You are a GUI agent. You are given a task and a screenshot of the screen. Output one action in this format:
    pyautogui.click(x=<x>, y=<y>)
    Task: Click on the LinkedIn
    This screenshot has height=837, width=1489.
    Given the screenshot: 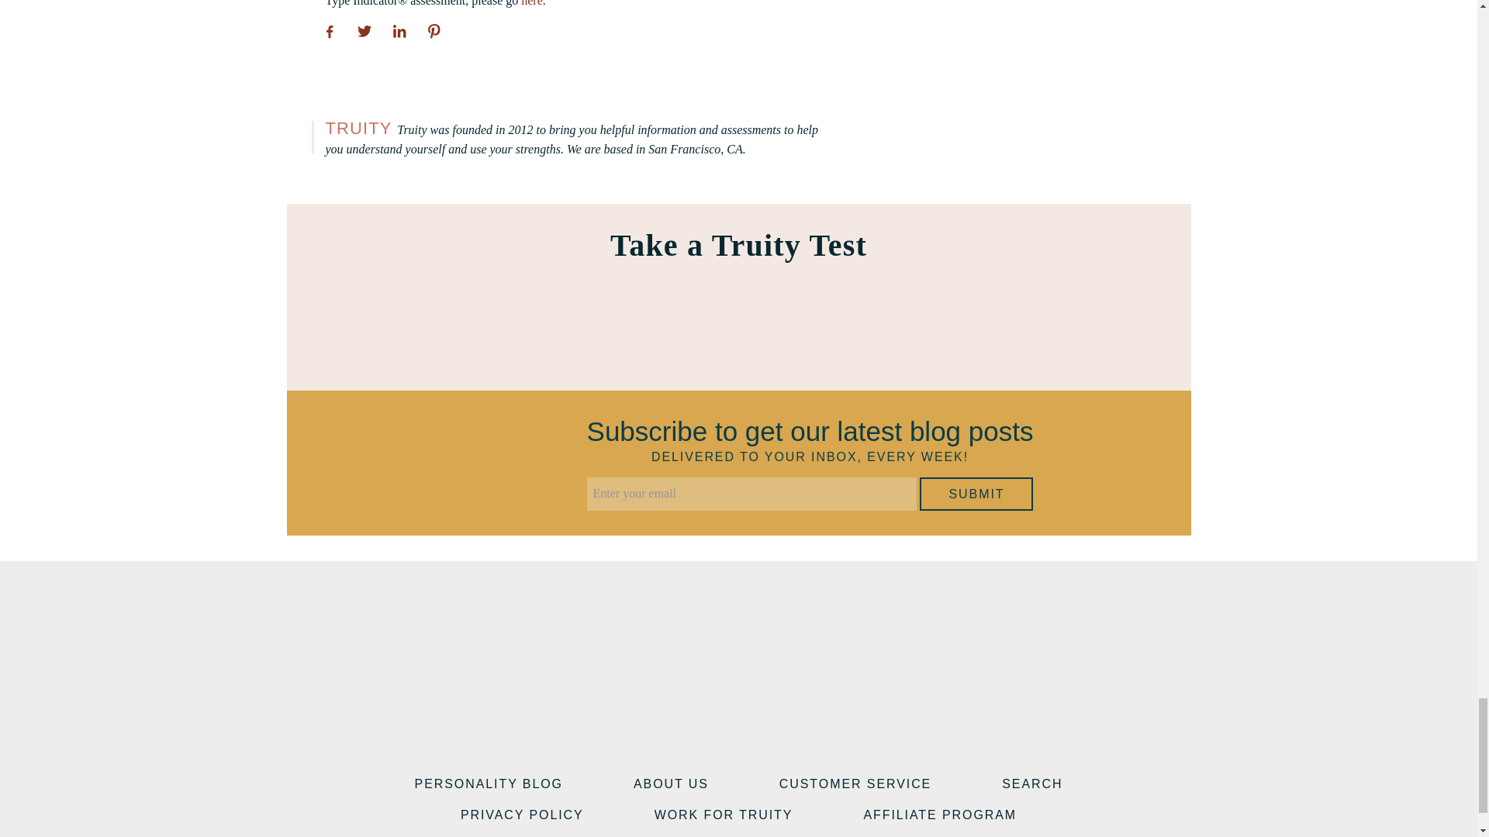 What is the action you would take?
    pyautogui.click(x=398, y=31)
    